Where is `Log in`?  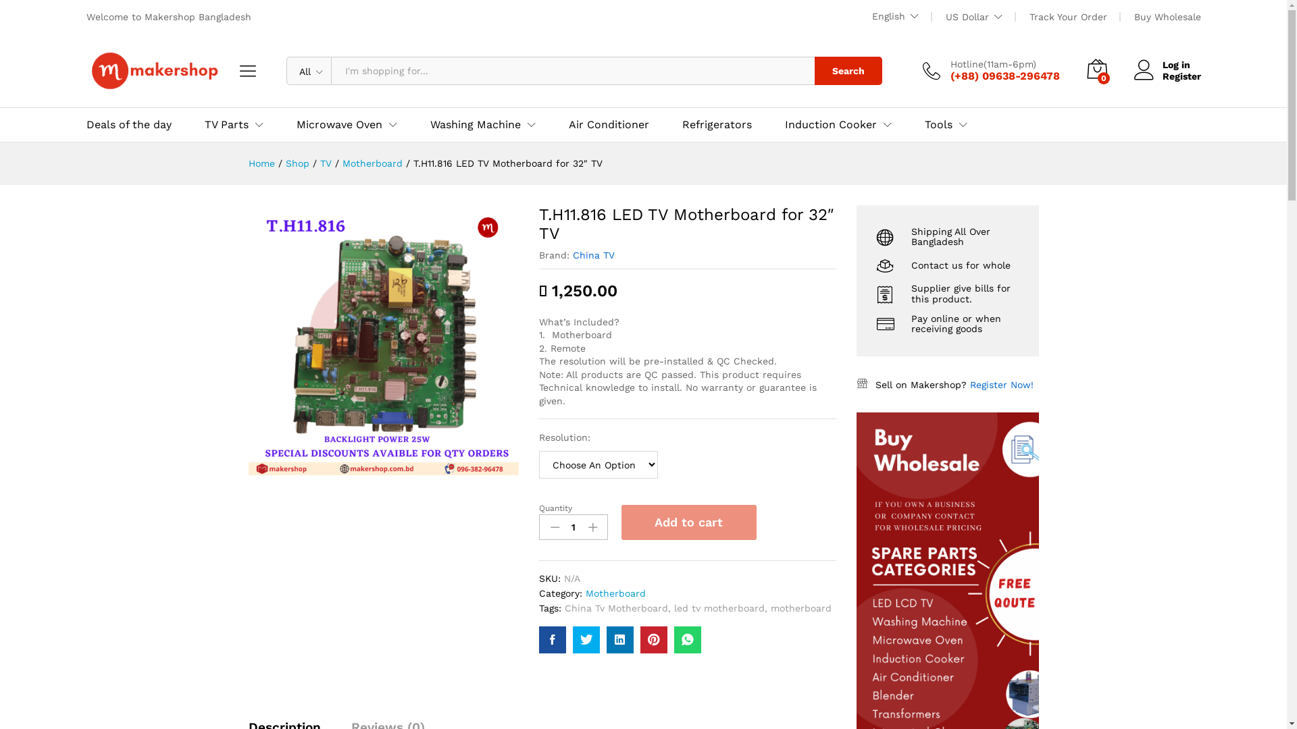
Log in is located at coordinates (1167, 65).